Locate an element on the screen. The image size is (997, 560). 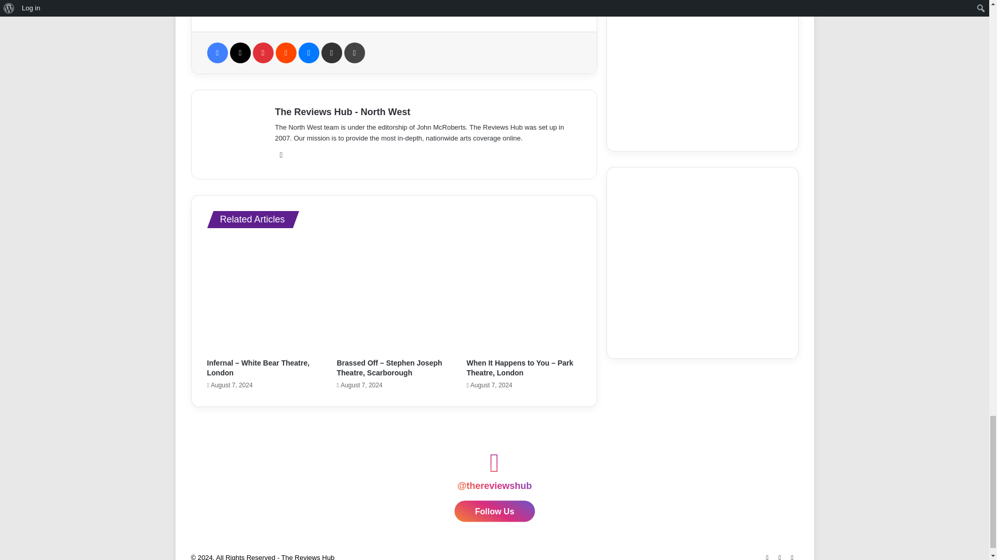
Messenger is located at coordinates (308, 53).